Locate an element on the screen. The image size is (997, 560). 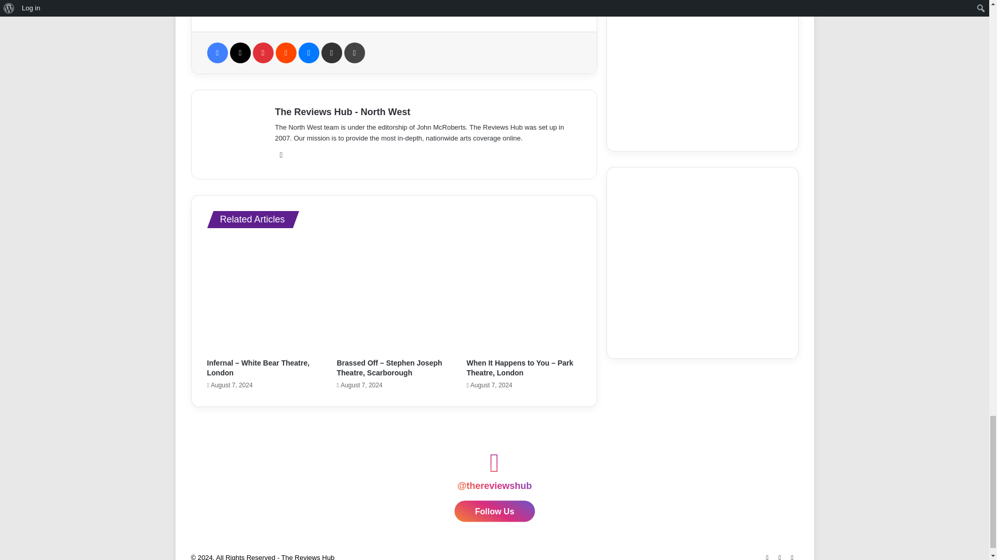
Messenger is located at coordinates (308, 53).